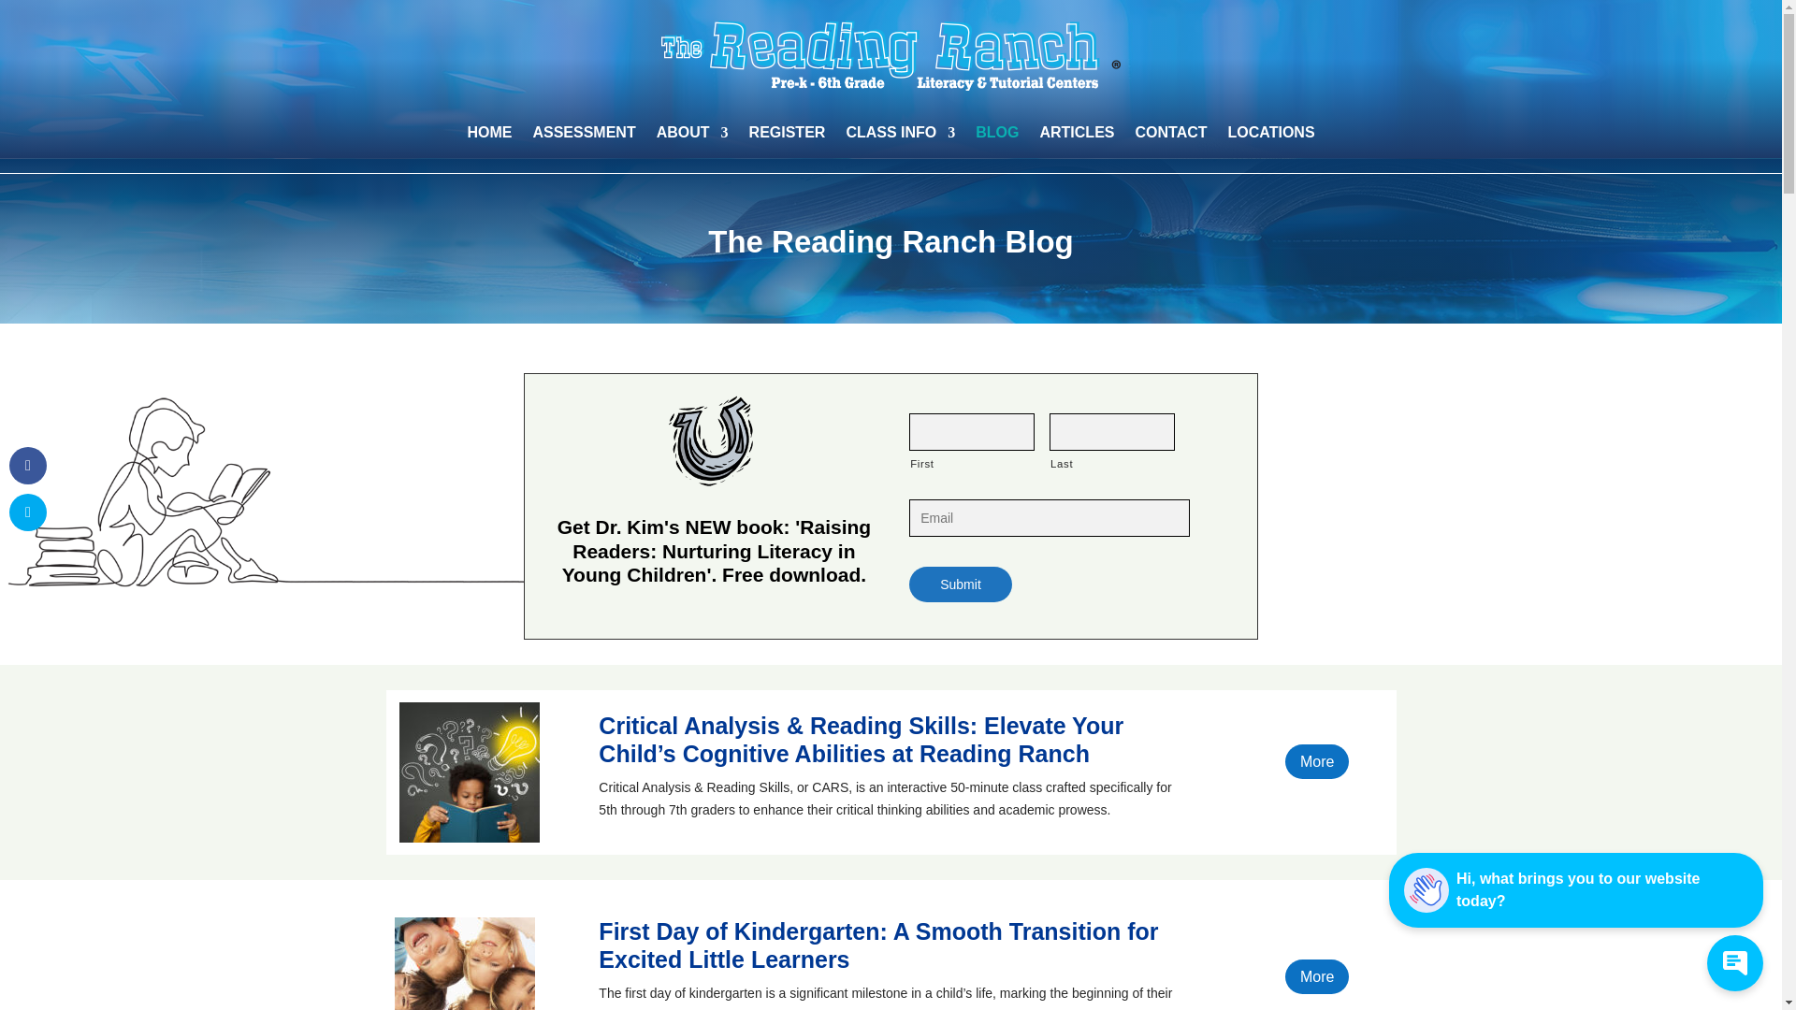  What do you see at coordinates (891, 54) in the screenshot?
I see `rr-logo-web-modified` at bounding box center [891, 54].